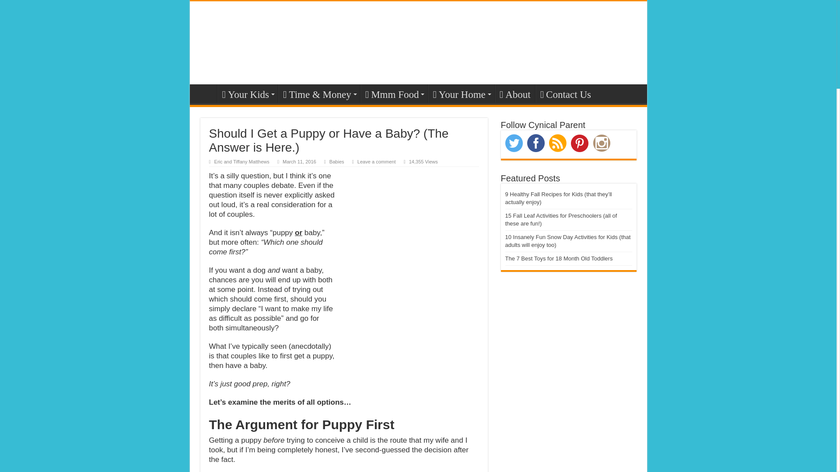 The image size is (840, 472). I want to click on Leave a comment, so click(376, 161).